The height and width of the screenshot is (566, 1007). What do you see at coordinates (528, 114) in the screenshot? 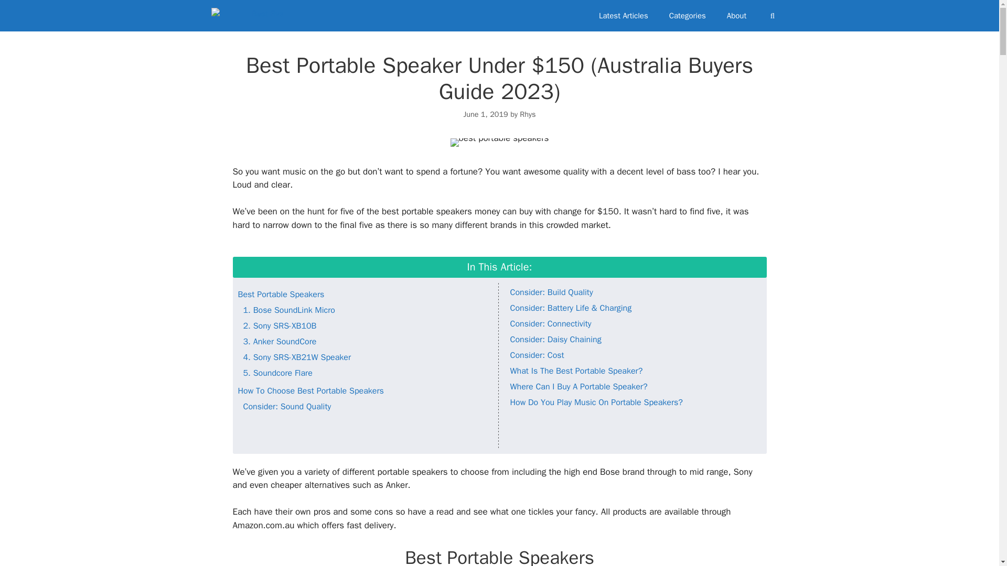
I see `View all posts by Rhys` at bounding box center [528, 114].